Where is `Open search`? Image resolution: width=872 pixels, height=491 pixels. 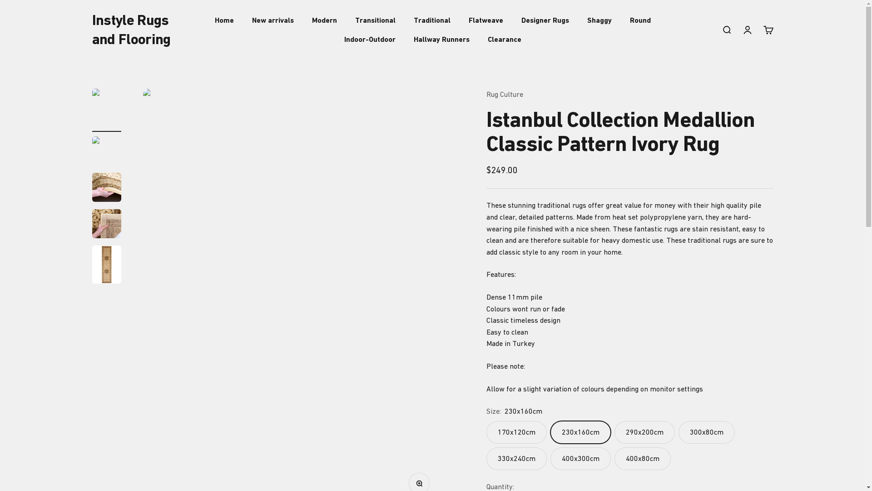 Open search is located at coordinates (726, 30).